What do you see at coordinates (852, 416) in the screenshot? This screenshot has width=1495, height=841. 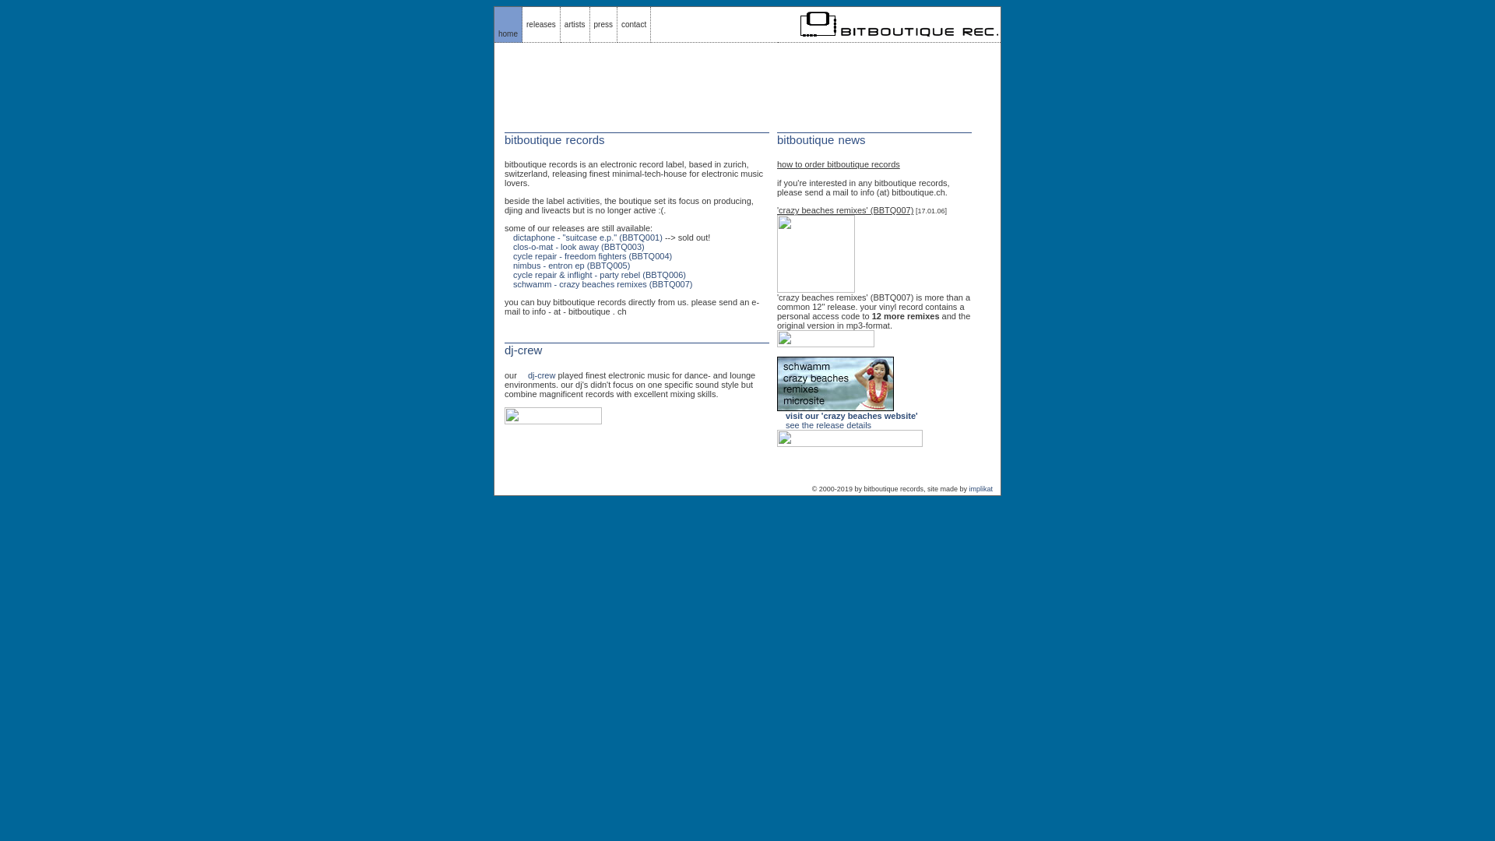 I see `visit our 'crazy beaches website'` at bounding box center [852, 416].